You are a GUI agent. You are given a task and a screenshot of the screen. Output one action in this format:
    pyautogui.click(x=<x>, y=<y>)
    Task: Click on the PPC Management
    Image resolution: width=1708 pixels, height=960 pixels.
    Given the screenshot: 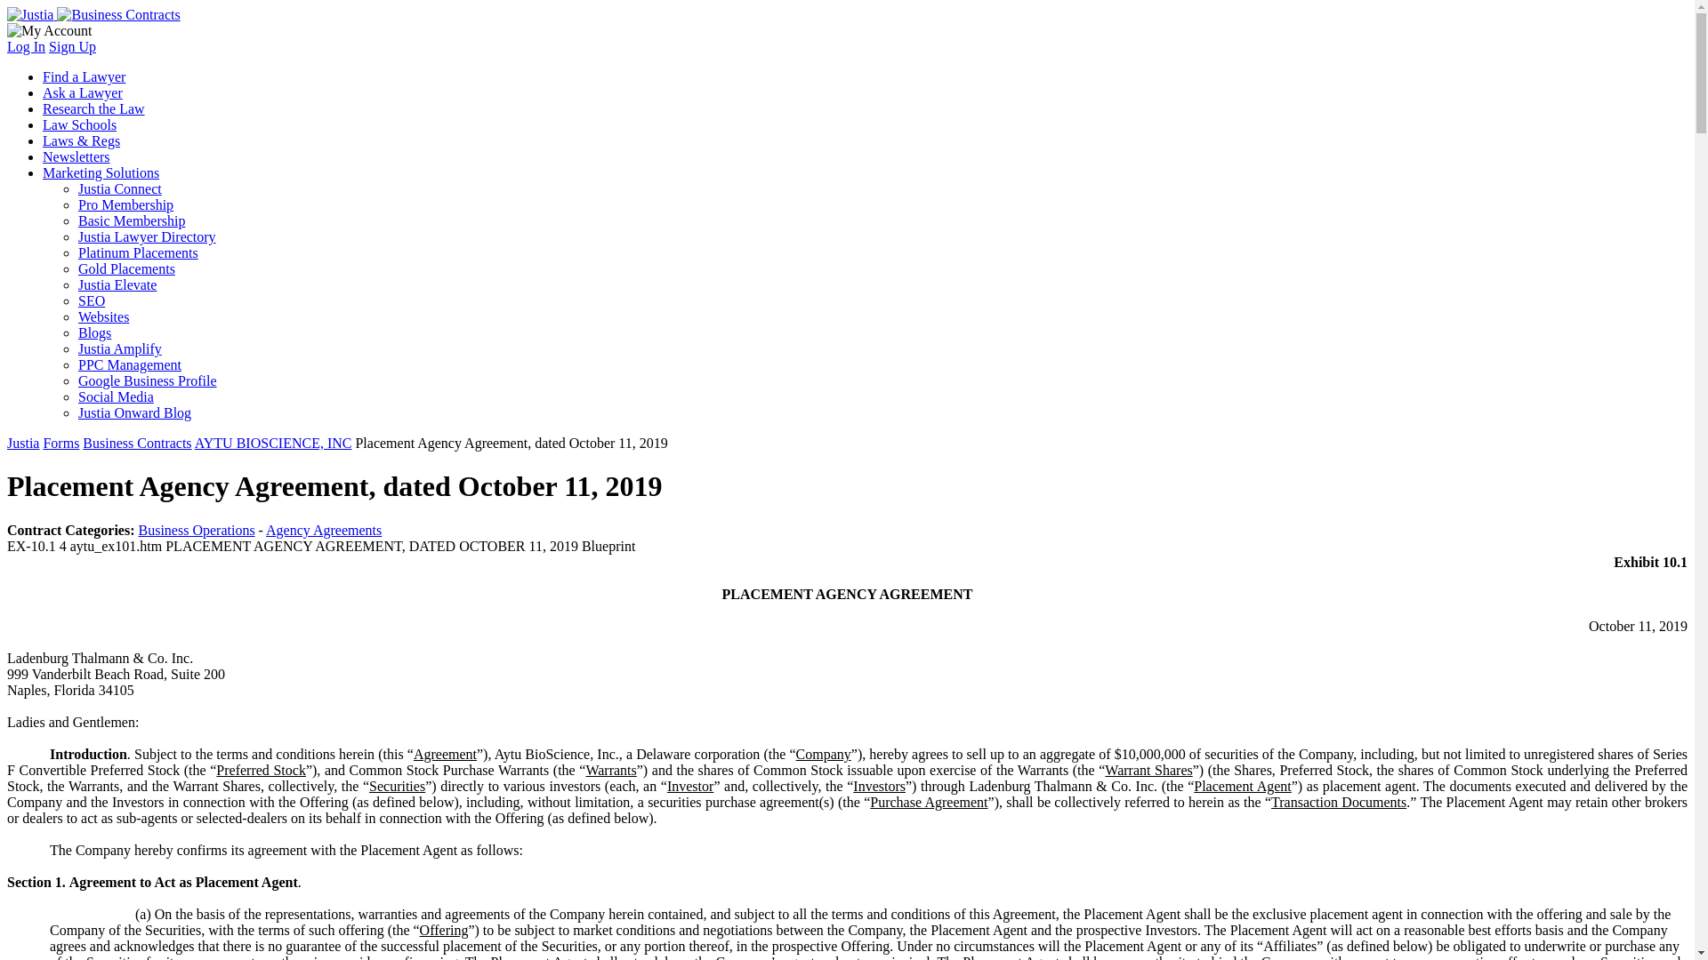 What is the action you would take?
    pyautogui.click(x=130, y=364)
    